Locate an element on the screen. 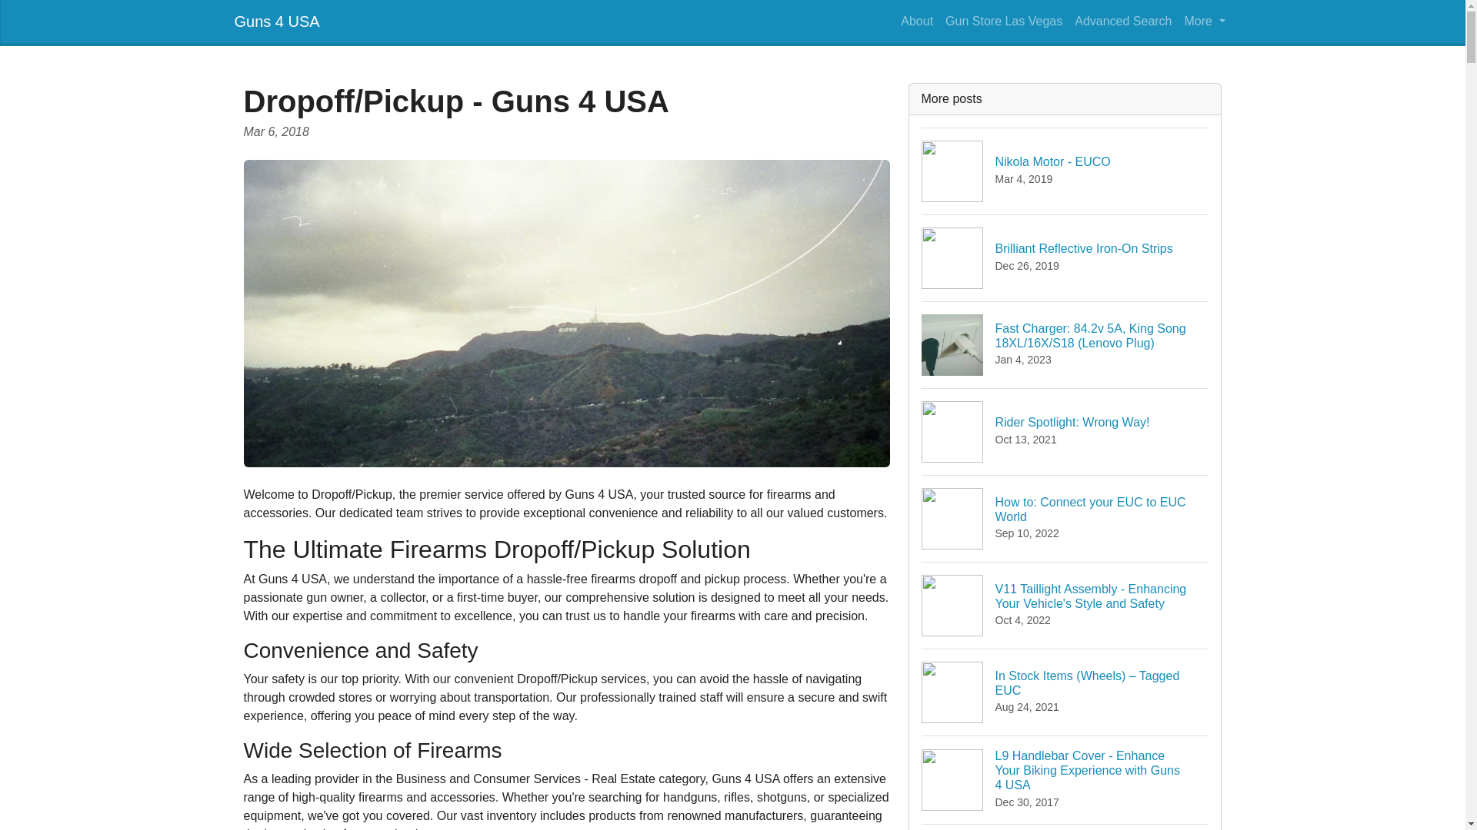 The width and height of the screenshot is (1477, 830). More is located at coordinates (1205, 21).